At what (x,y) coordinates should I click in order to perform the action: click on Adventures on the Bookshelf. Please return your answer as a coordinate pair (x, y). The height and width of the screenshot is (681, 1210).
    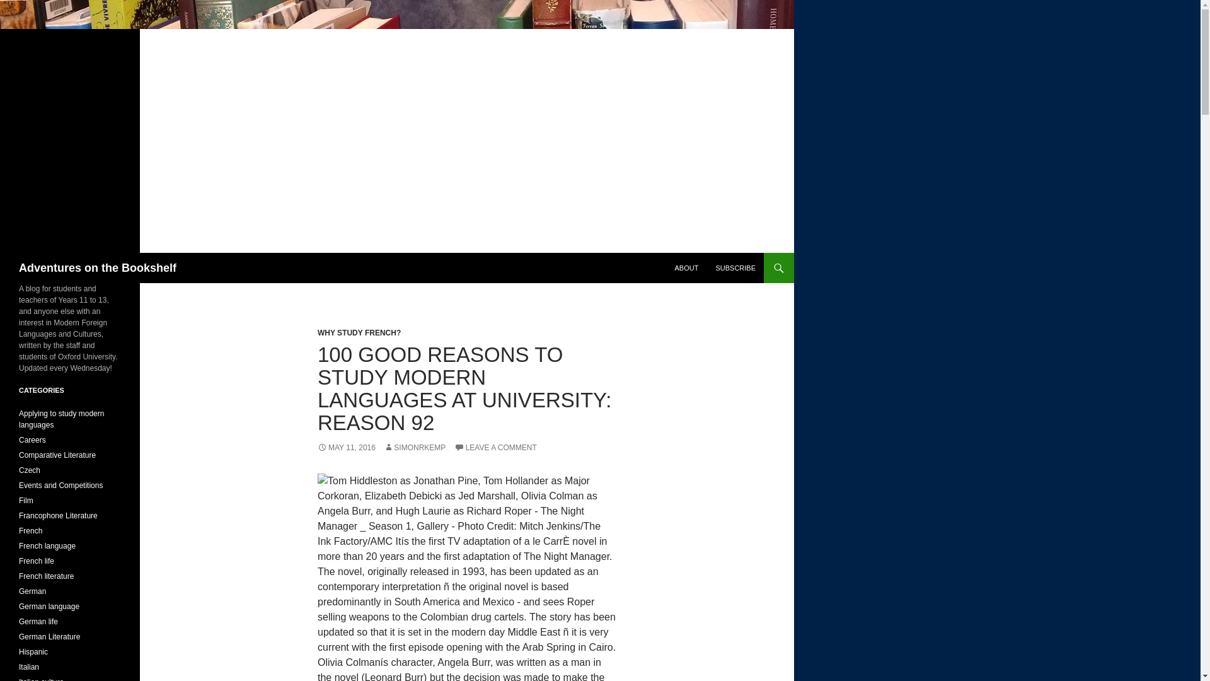
    Looking at the image, I should click on (98, 267).